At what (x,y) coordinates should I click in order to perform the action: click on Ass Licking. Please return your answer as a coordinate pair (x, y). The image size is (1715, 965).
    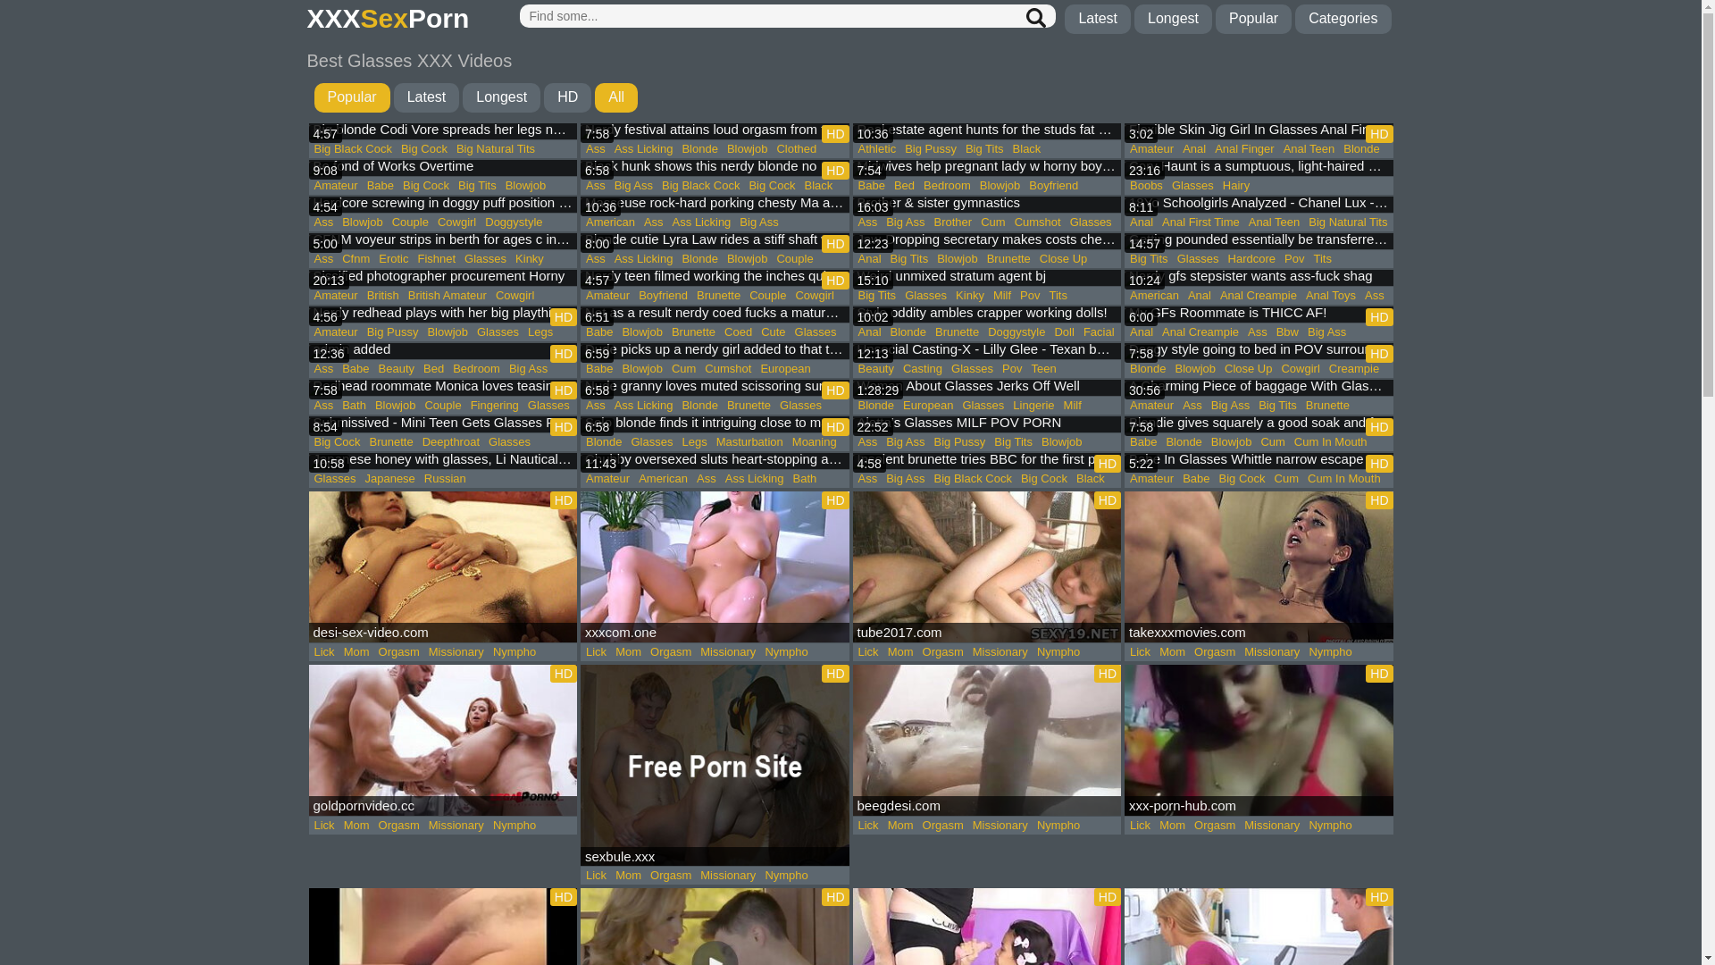
    Looking at the image, I should click on (644, 149).